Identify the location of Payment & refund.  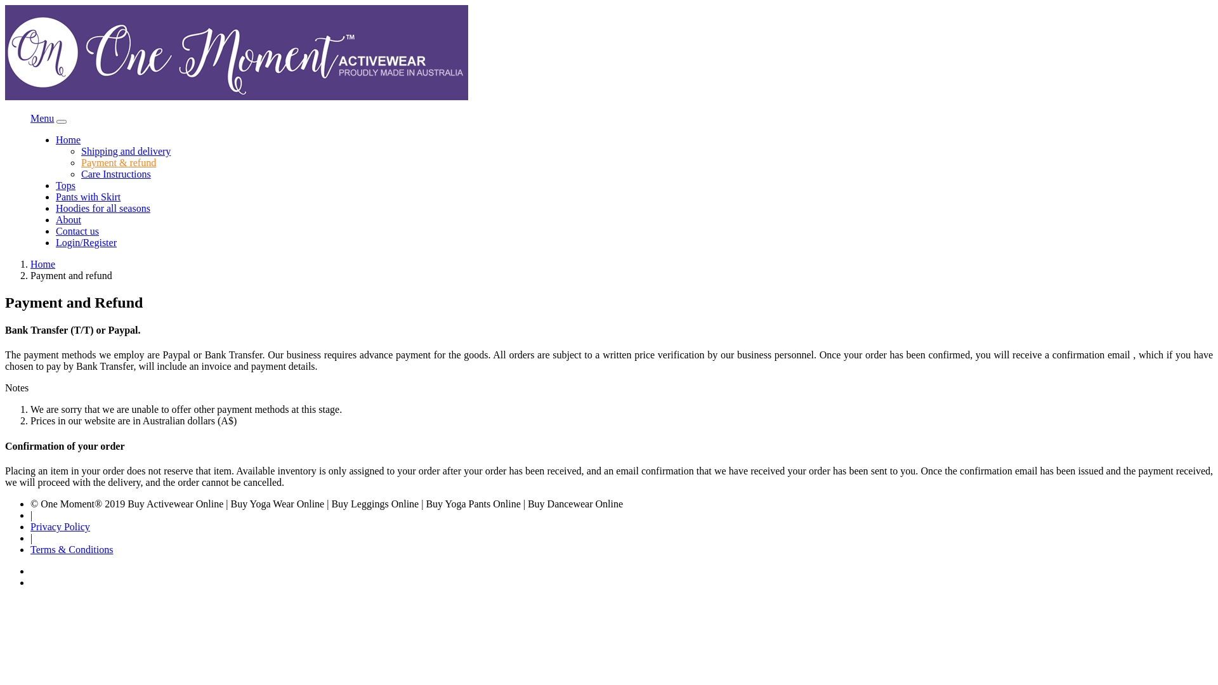
(118, 162).